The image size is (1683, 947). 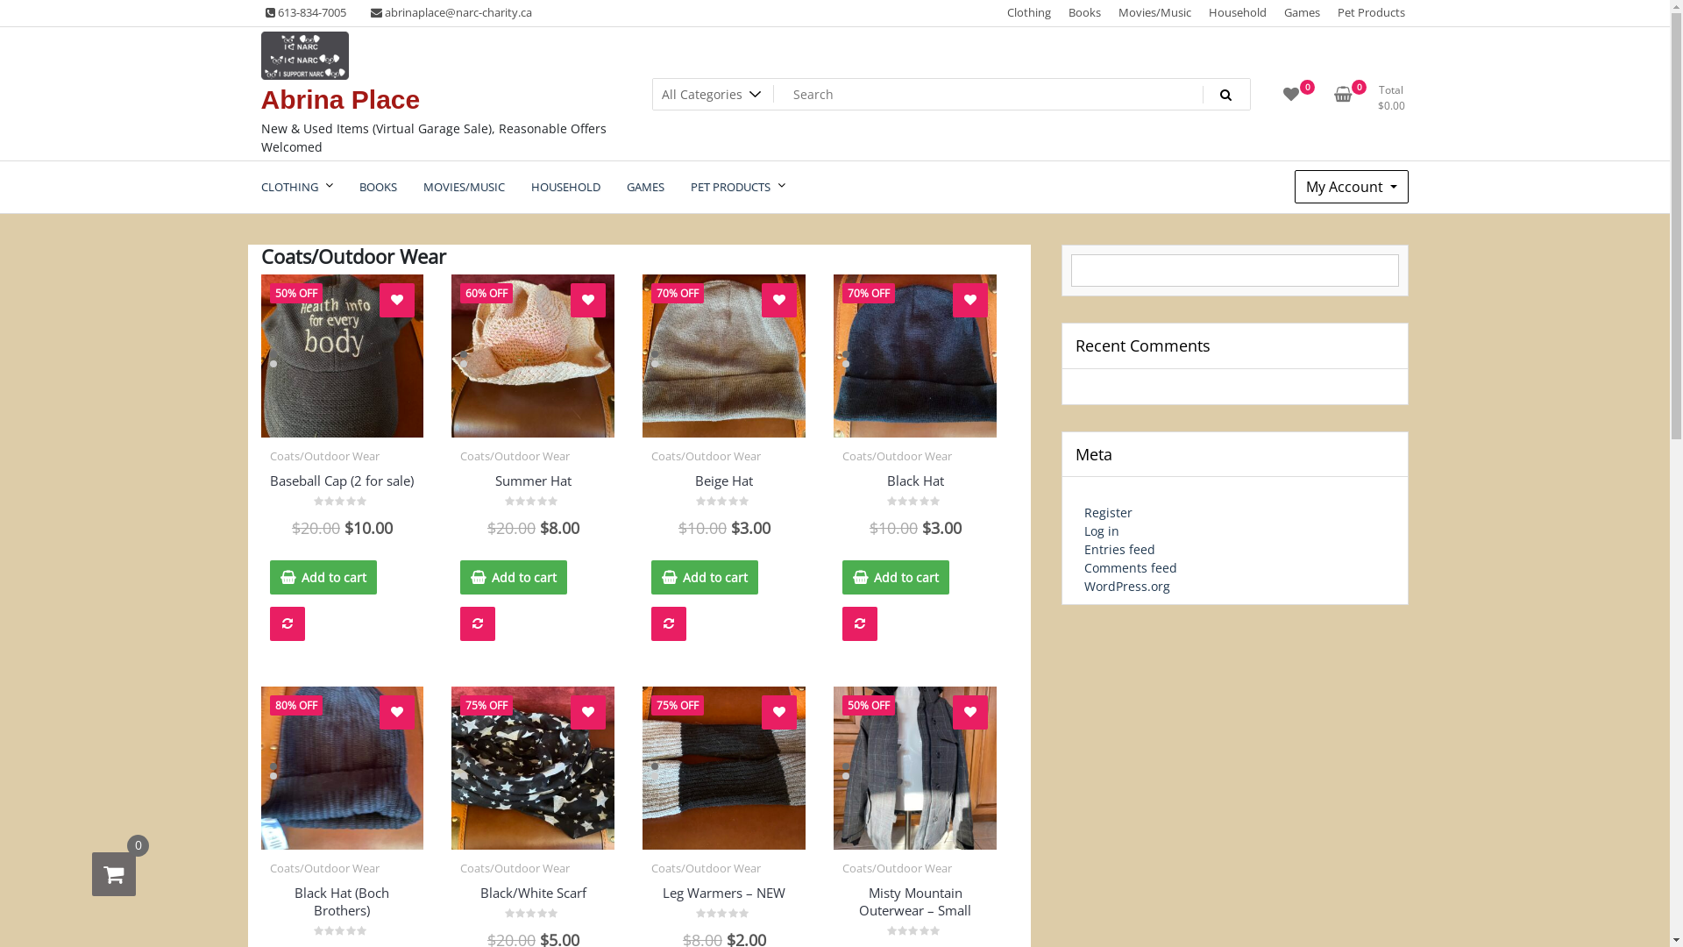 What do you see at coordinates (737, 187) in the screenshot?
I see `PET PRODUCTS` at bounding box center [737, 187].